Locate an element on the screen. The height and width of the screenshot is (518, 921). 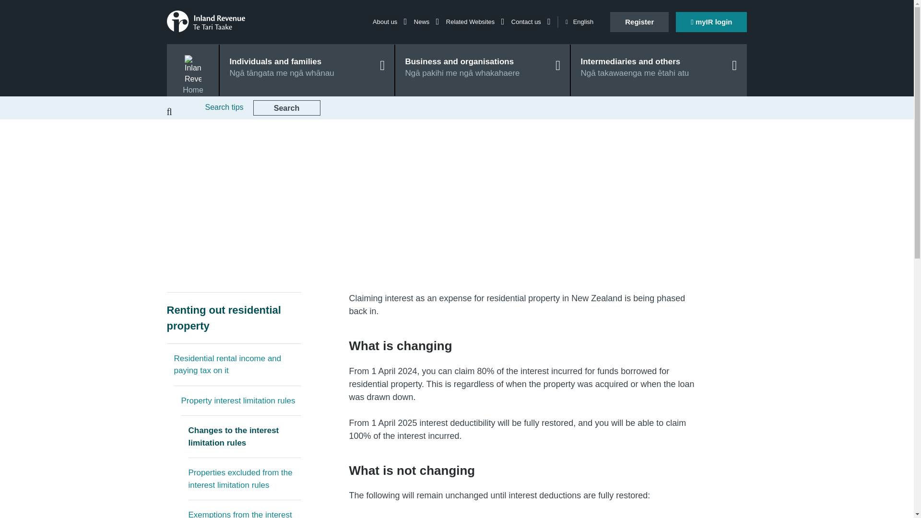
About us is located at coordinates (390, 21).